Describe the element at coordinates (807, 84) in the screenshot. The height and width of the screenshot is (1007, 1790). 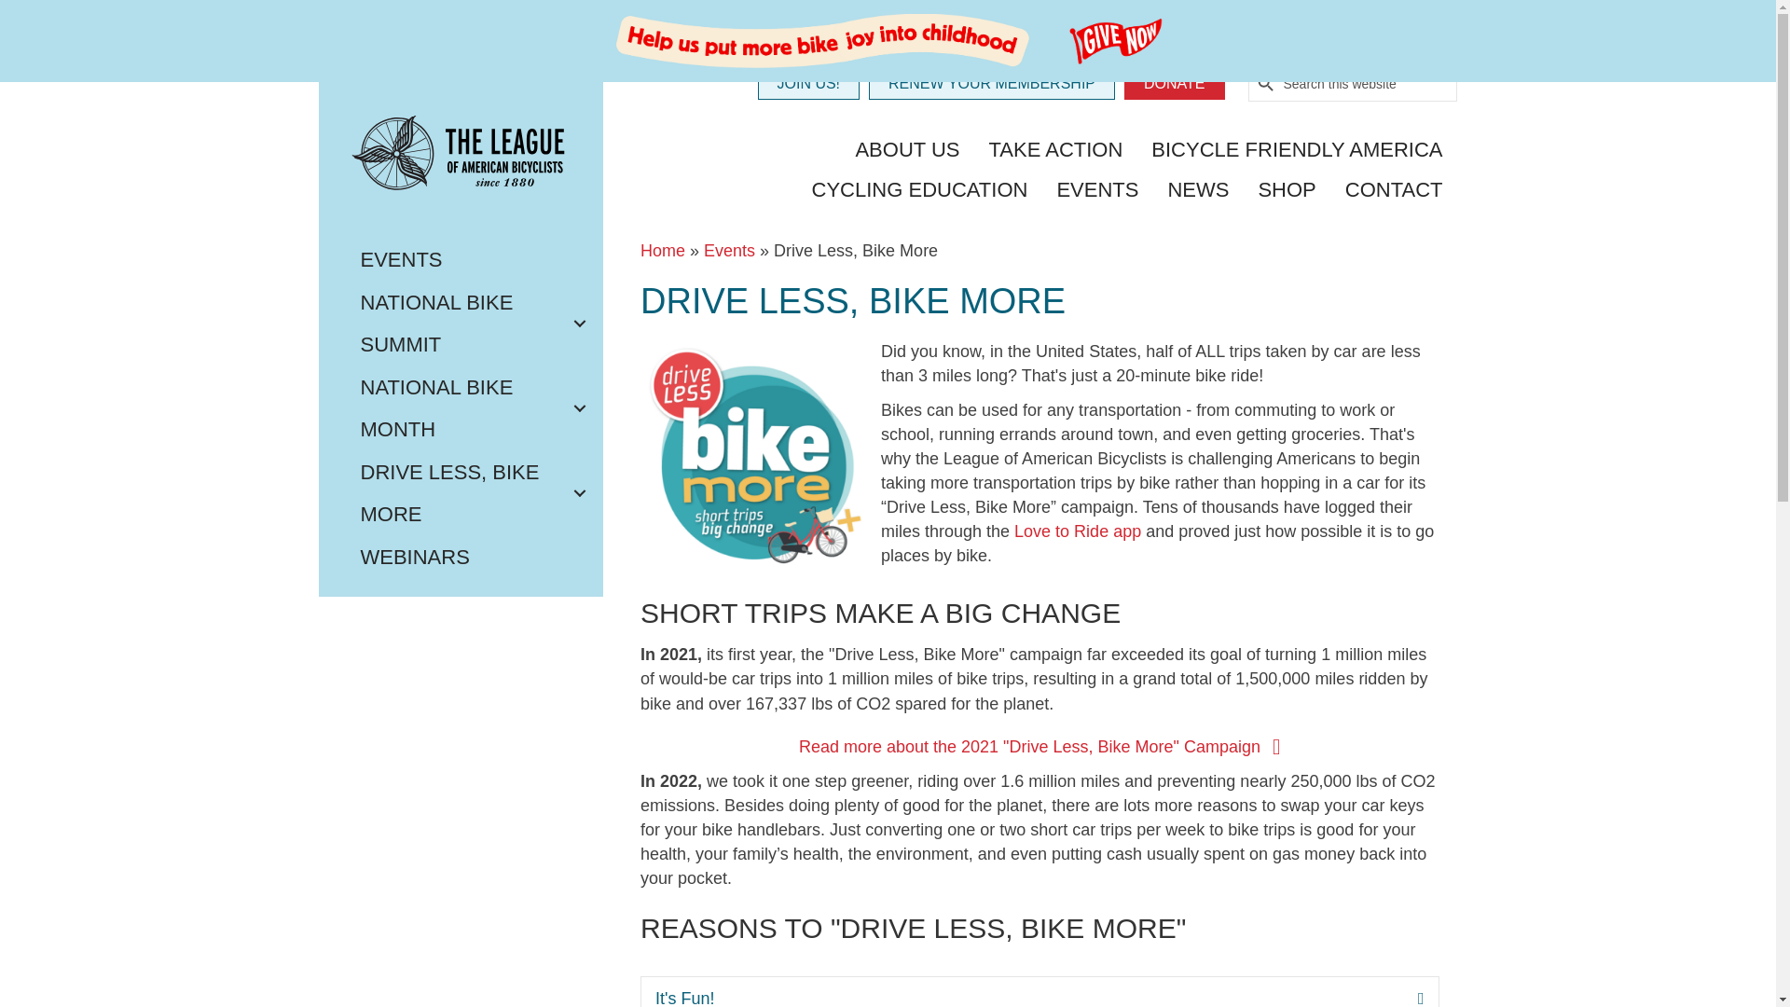
I see `JOIN US!` at that location.